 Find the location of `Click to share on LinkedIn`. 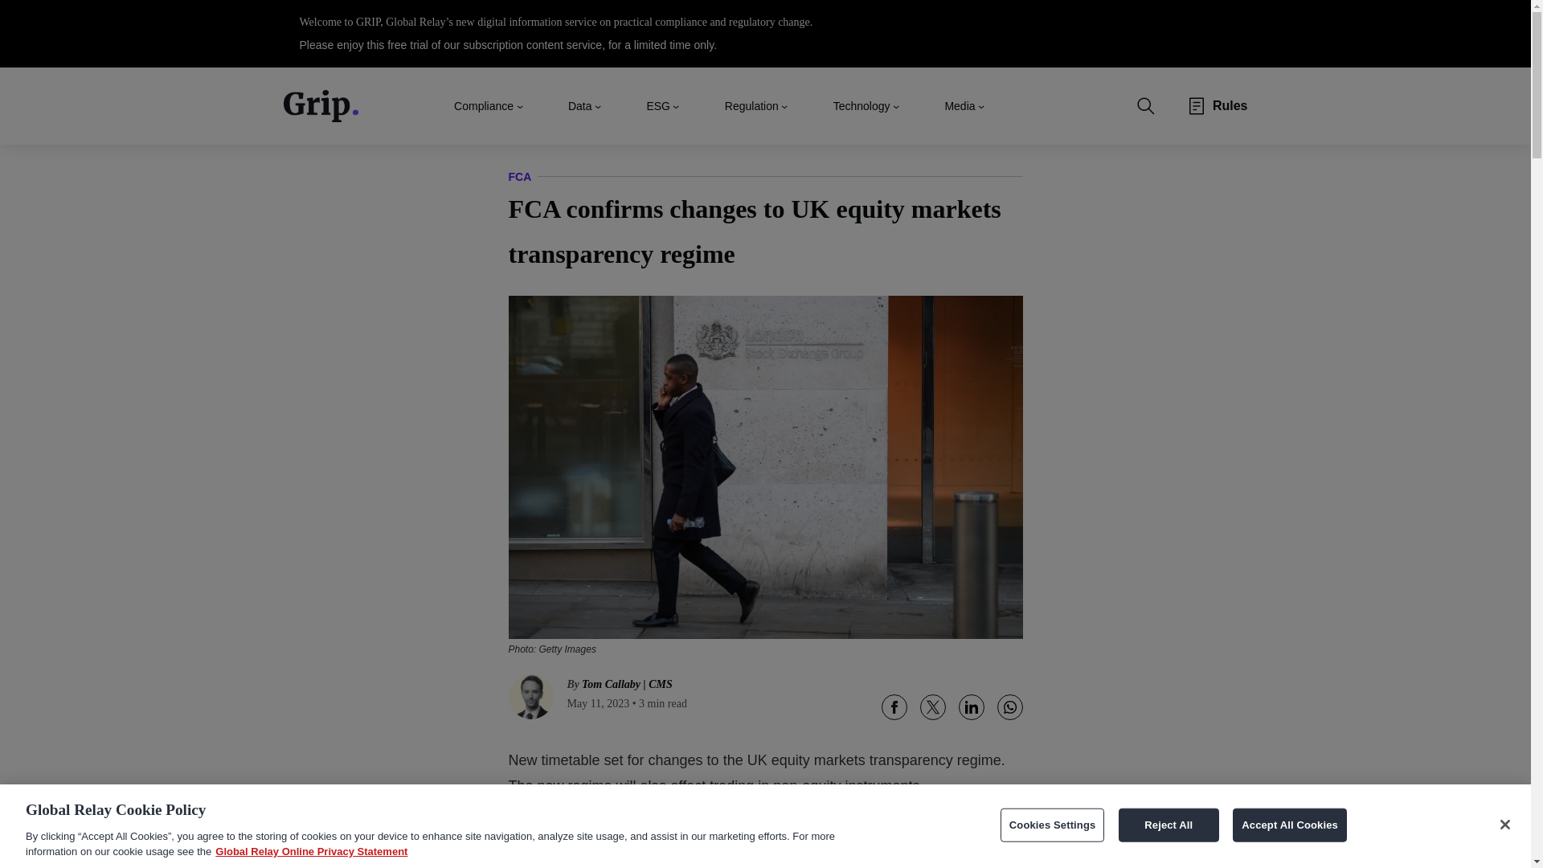

Click to share on LinkedIn is located at coordinates (971, 707).